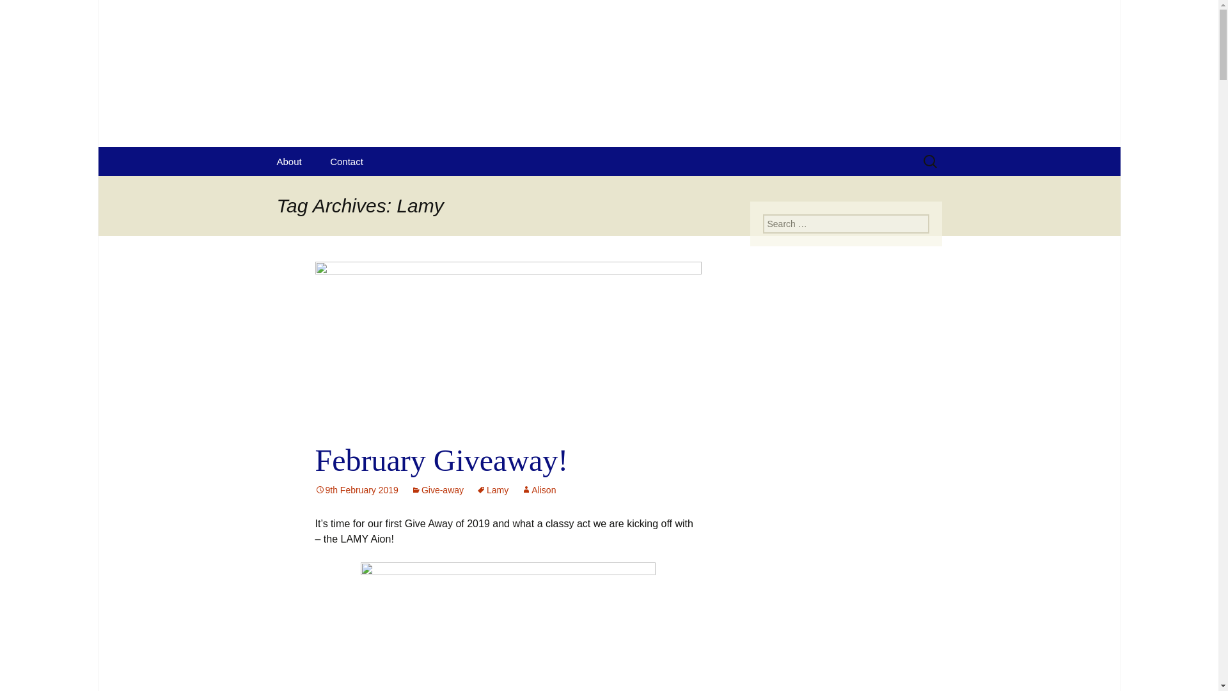 The width and height of the screenshot is (1228, 691). I want to click on Permalink to February Giveaway!, so click(29, 13).